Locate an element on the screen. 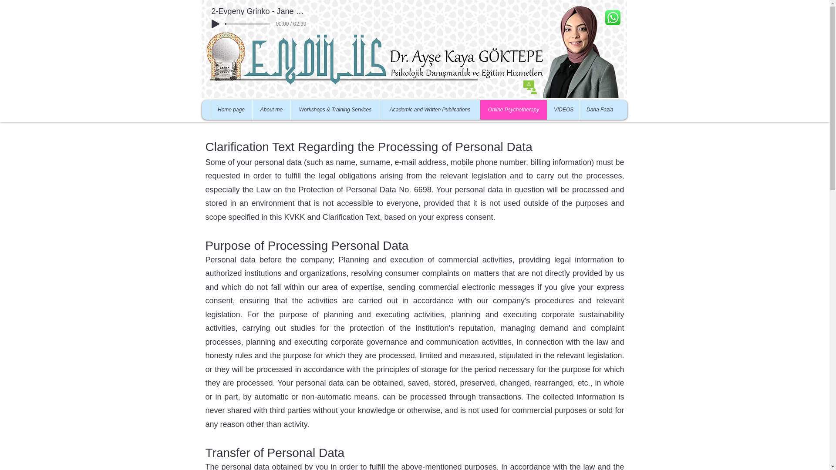 The width and height of the screenshot is (836, 470). 0 is located at coordinates (248, 23).